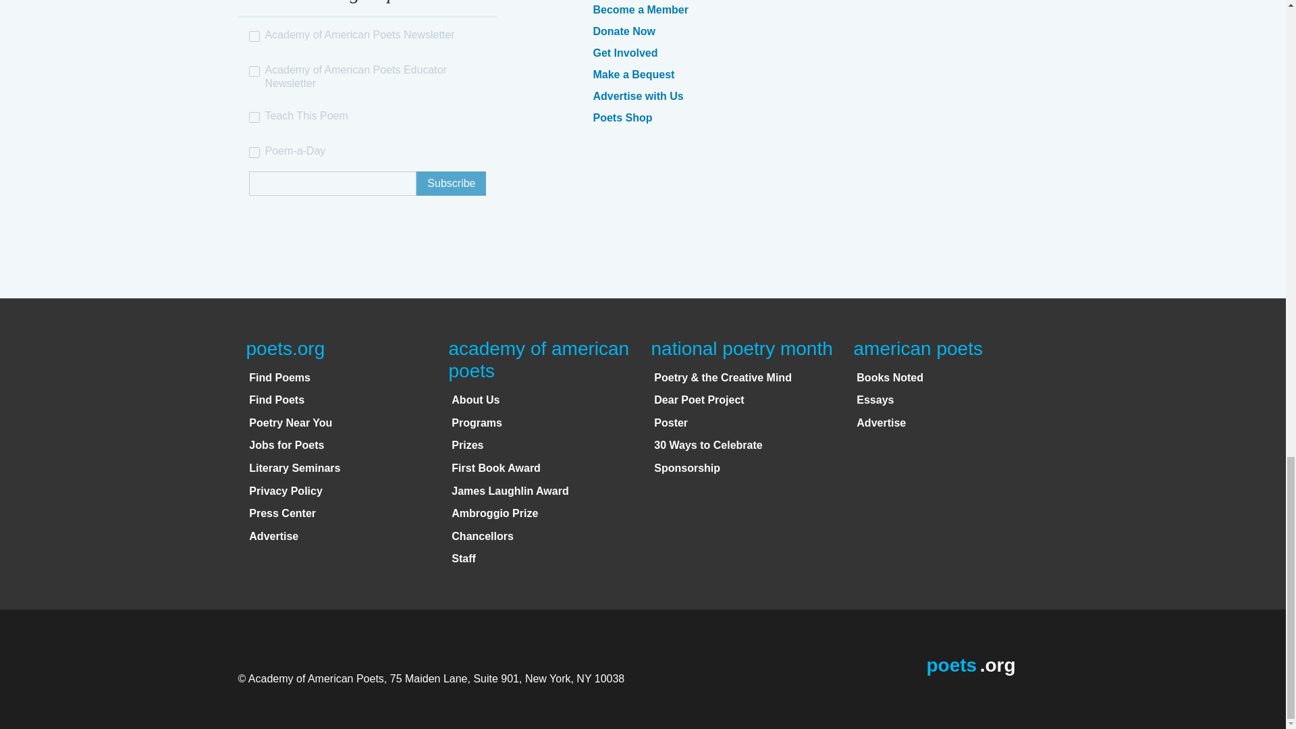  Describe the element at coordinates (637, 96) in the screenshot. I see `Advertise with Us` at that location.